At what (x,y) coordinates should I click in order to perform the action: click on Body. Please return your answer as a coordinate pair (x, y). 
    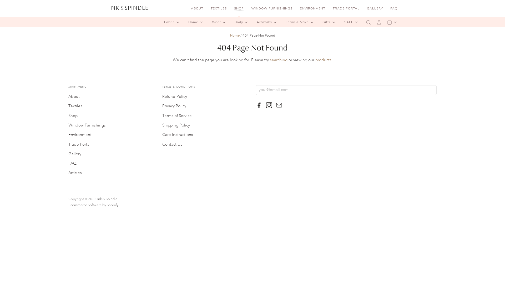
    Looking at the image, I should click on (242, 22).